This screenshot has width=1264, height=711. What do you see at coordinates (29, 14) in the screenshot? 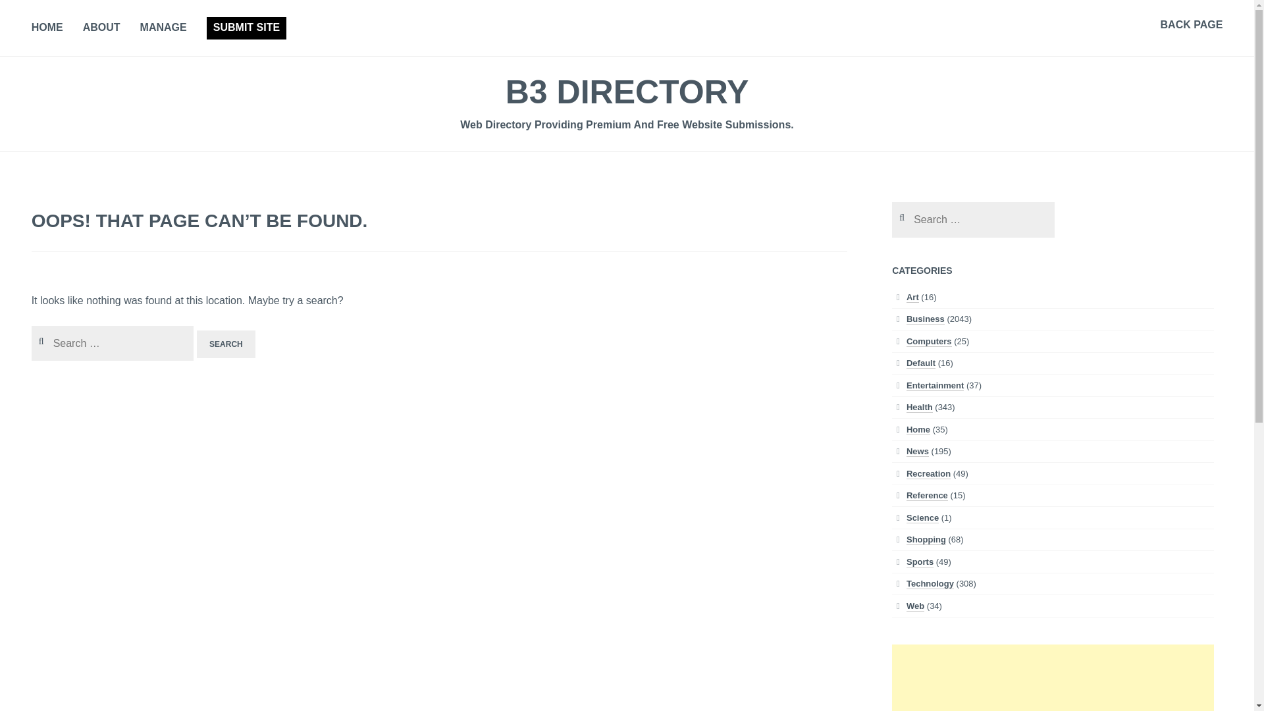
I see `Search` at bounding box center [29, 14].